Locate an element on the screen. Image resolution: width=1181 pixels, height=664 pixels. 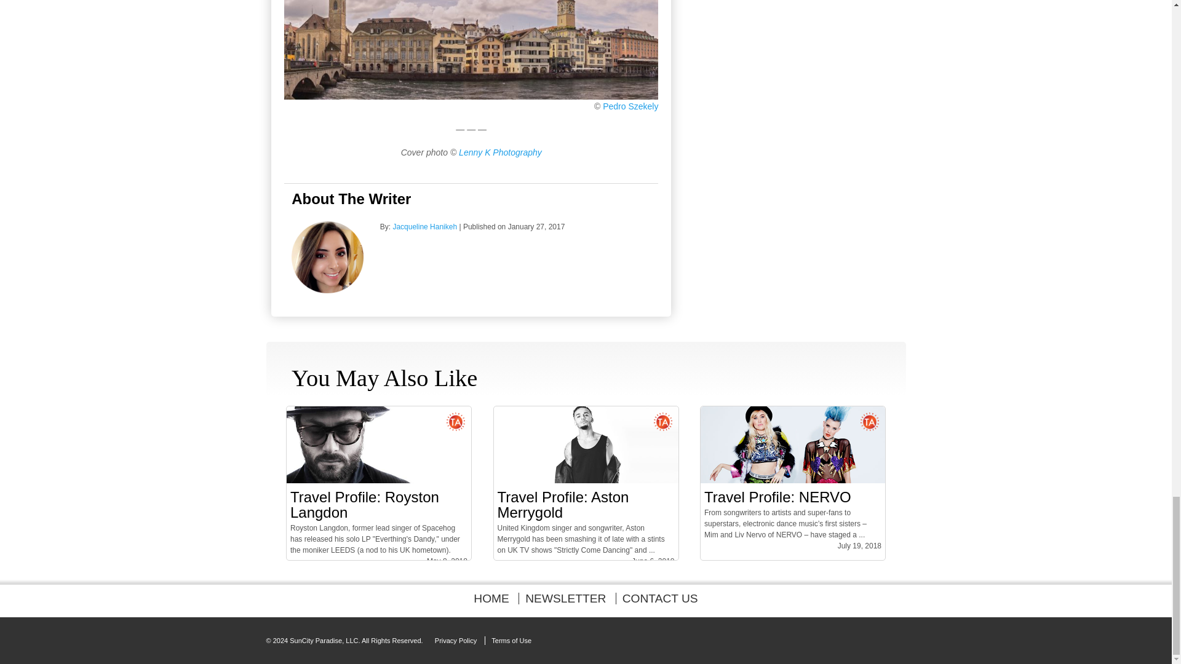
Jacqueline Hanikeh is located at coordinates (327, 290).